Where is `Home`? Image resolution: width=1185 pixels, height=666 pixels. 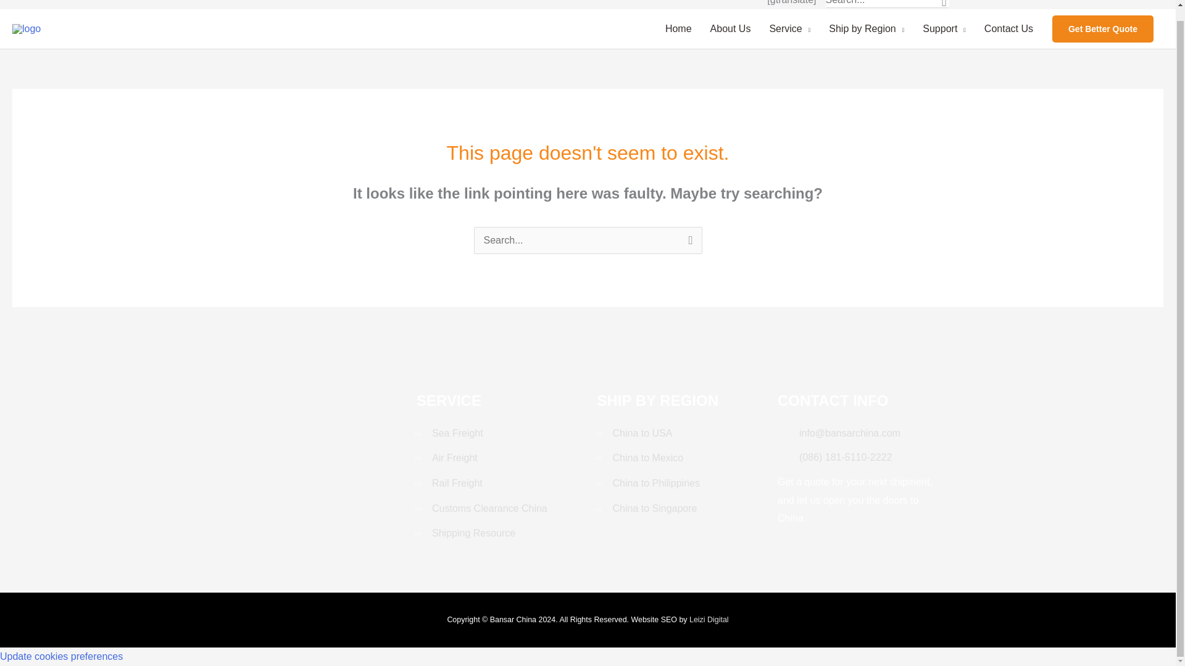
Home is located at coordinates (679, 28).